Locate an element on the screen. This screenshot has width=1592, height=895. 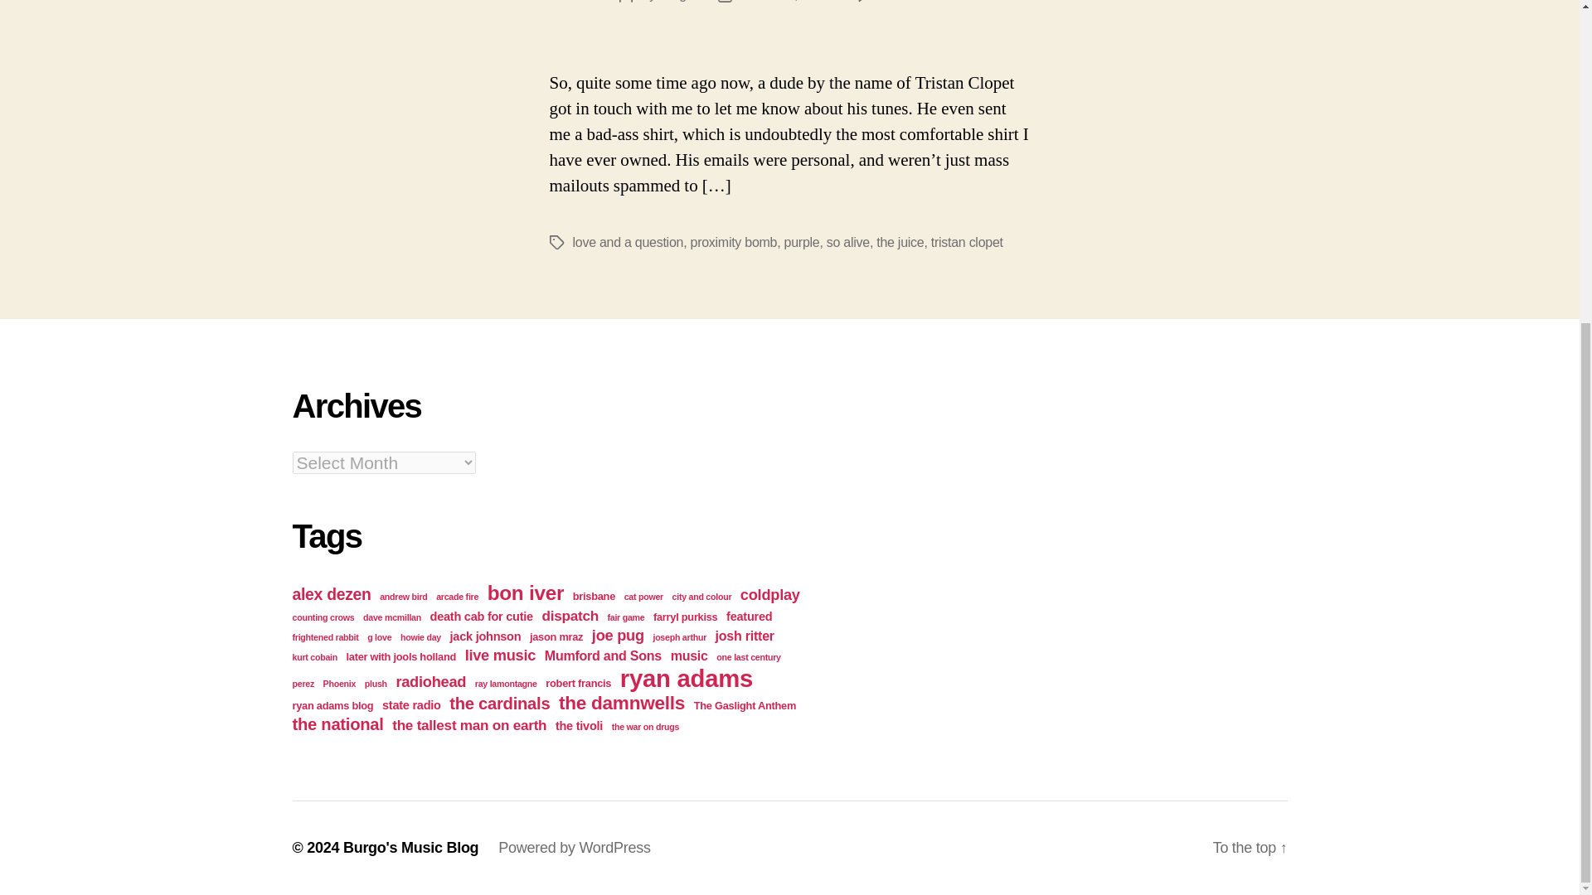
andrew bird is located at coordinates (403, 596).